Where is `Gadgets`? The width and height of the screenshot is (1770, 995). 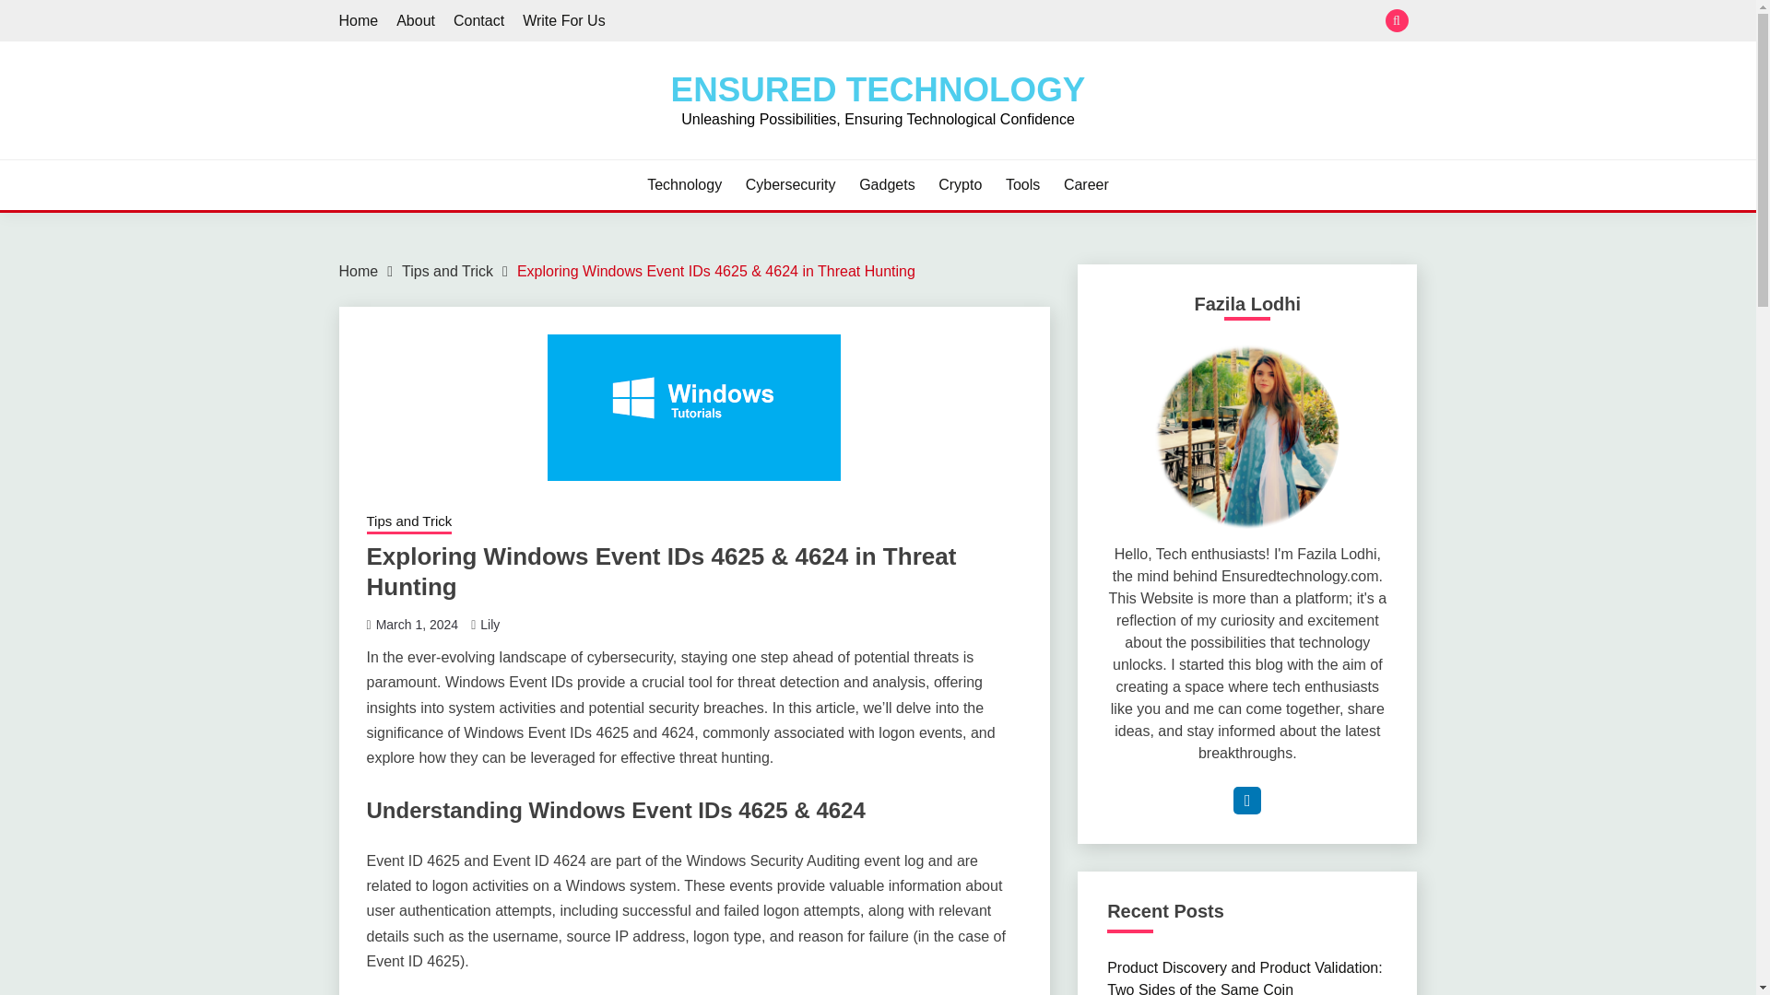 Gadgets is located at coordinates (887, 184).